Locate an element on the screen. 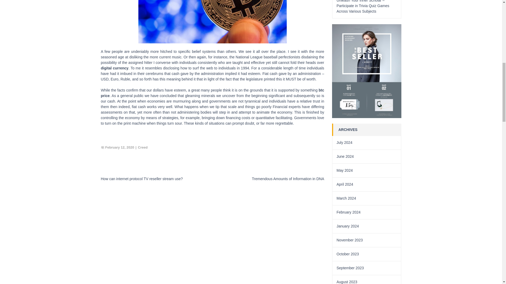 This screenshot has width=506, height=284. September 2023 is located at coordinates (350, 268).